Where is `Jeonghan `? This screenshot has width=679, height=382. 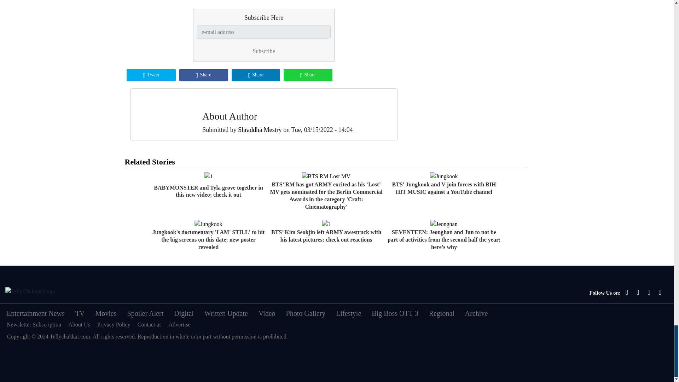
Jeonghan  is located at coordinates (443, 224).